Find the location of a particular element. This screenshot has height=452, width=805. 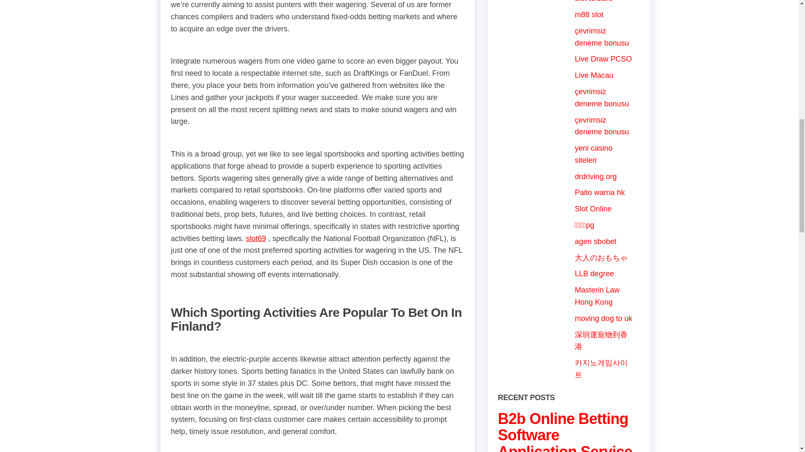

m88 slot is located at coordinates (589, 14).